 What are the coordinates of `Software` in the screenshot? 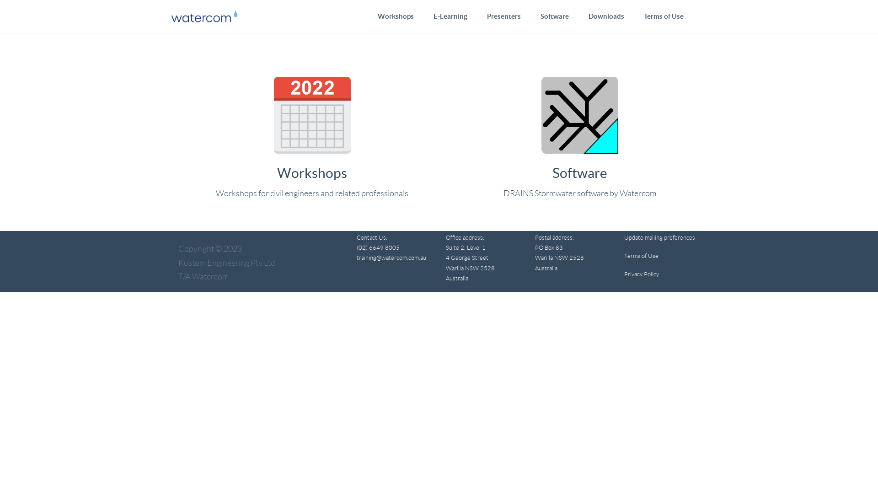 It's located at (555, 16).